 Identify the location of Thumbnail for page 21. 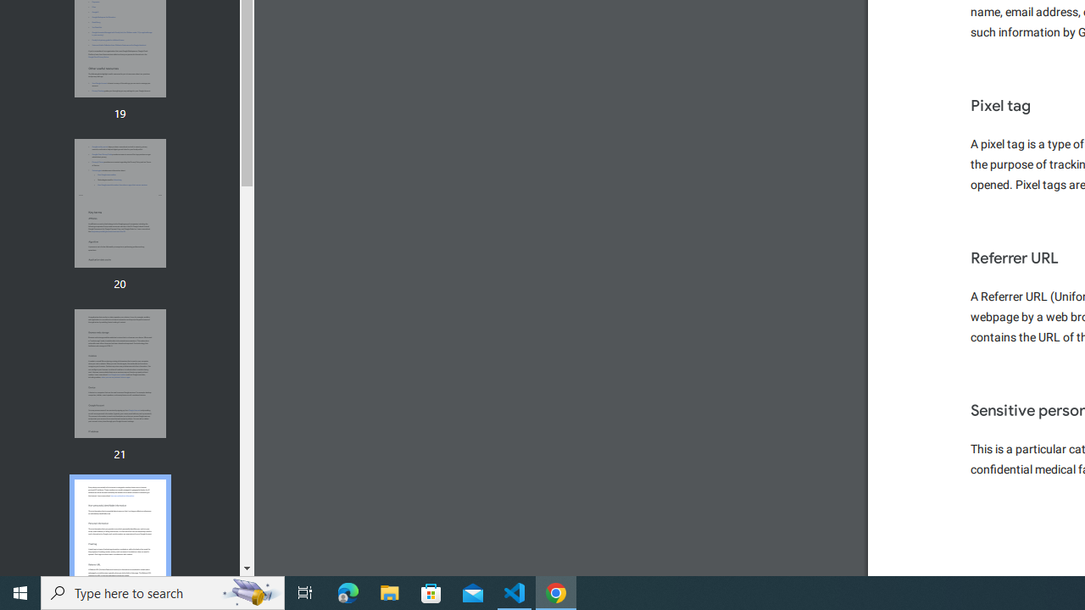
(120, 374).